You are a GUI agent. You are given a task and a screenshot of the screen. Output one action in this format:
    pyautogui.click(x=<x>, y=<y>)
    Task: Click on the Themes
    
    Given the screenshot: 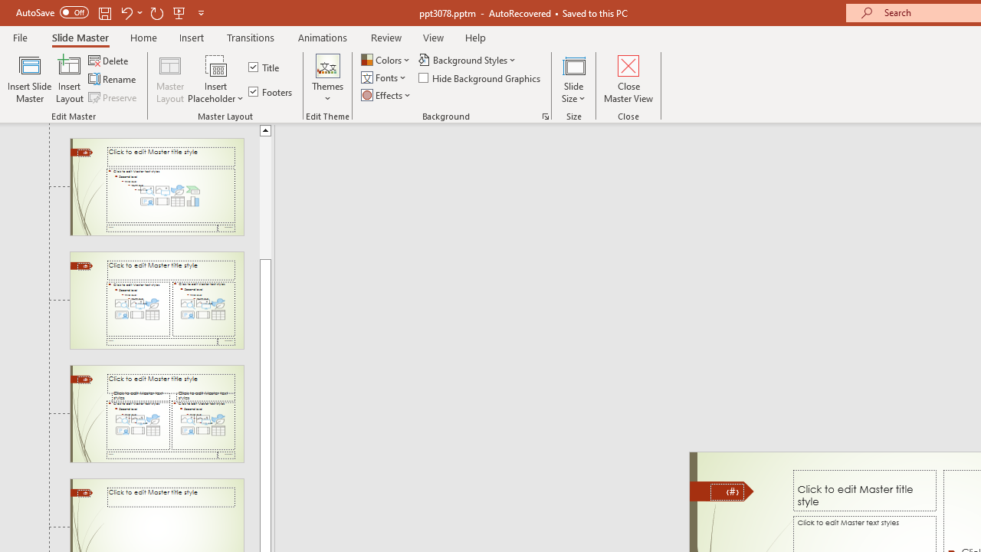 What is the action you would take?
    pyautogui.click(x=327, y=78)
    